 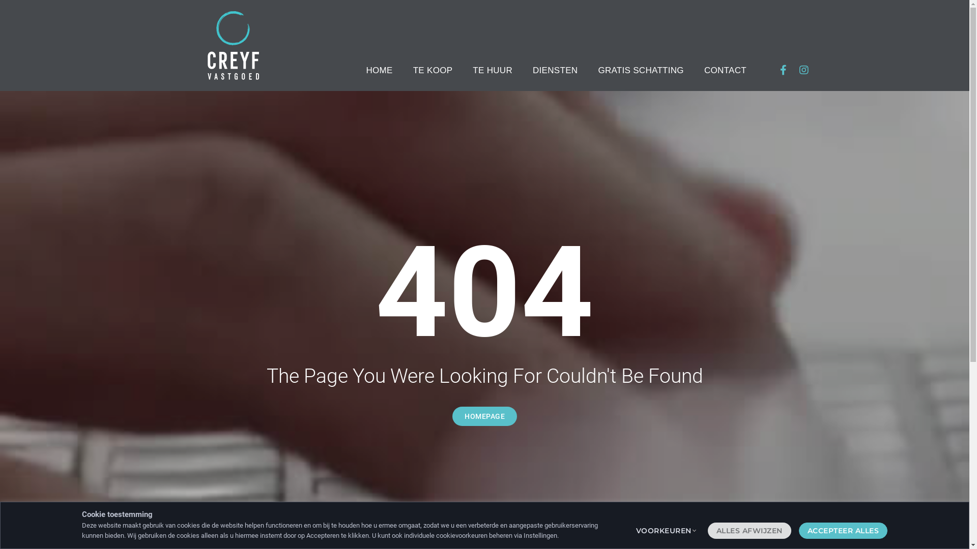 I want to click on ACCEPTEER ALLES, so click(x=844, y=531).